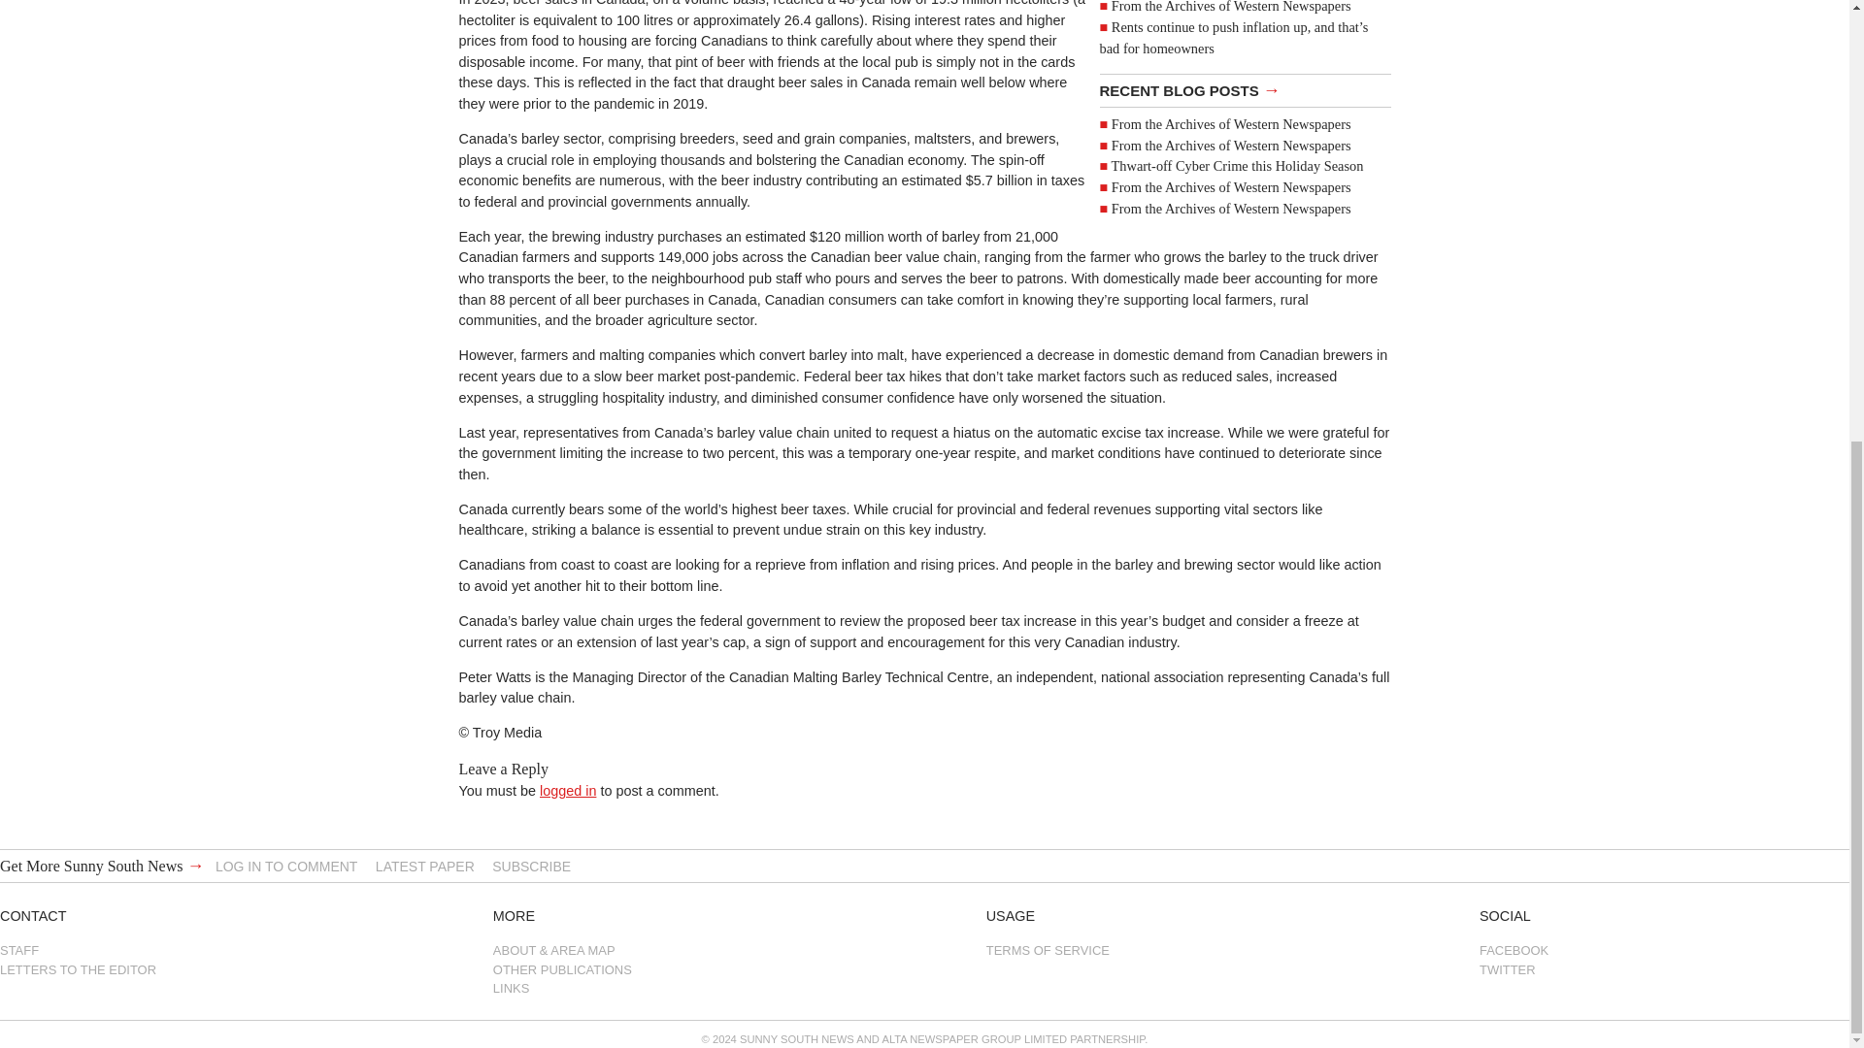 The width and height of the screenshot is (1864, 1048). What do you see at coordinates (1231, 145) in the screenshot?
I see `From the Archives of Western Newspapers` at bounding box center [1231, 145].